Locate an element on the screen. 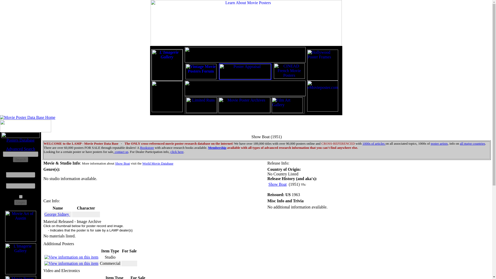 This screenshot has width=496, height=279. contact us is located at coordinates (121, 152).